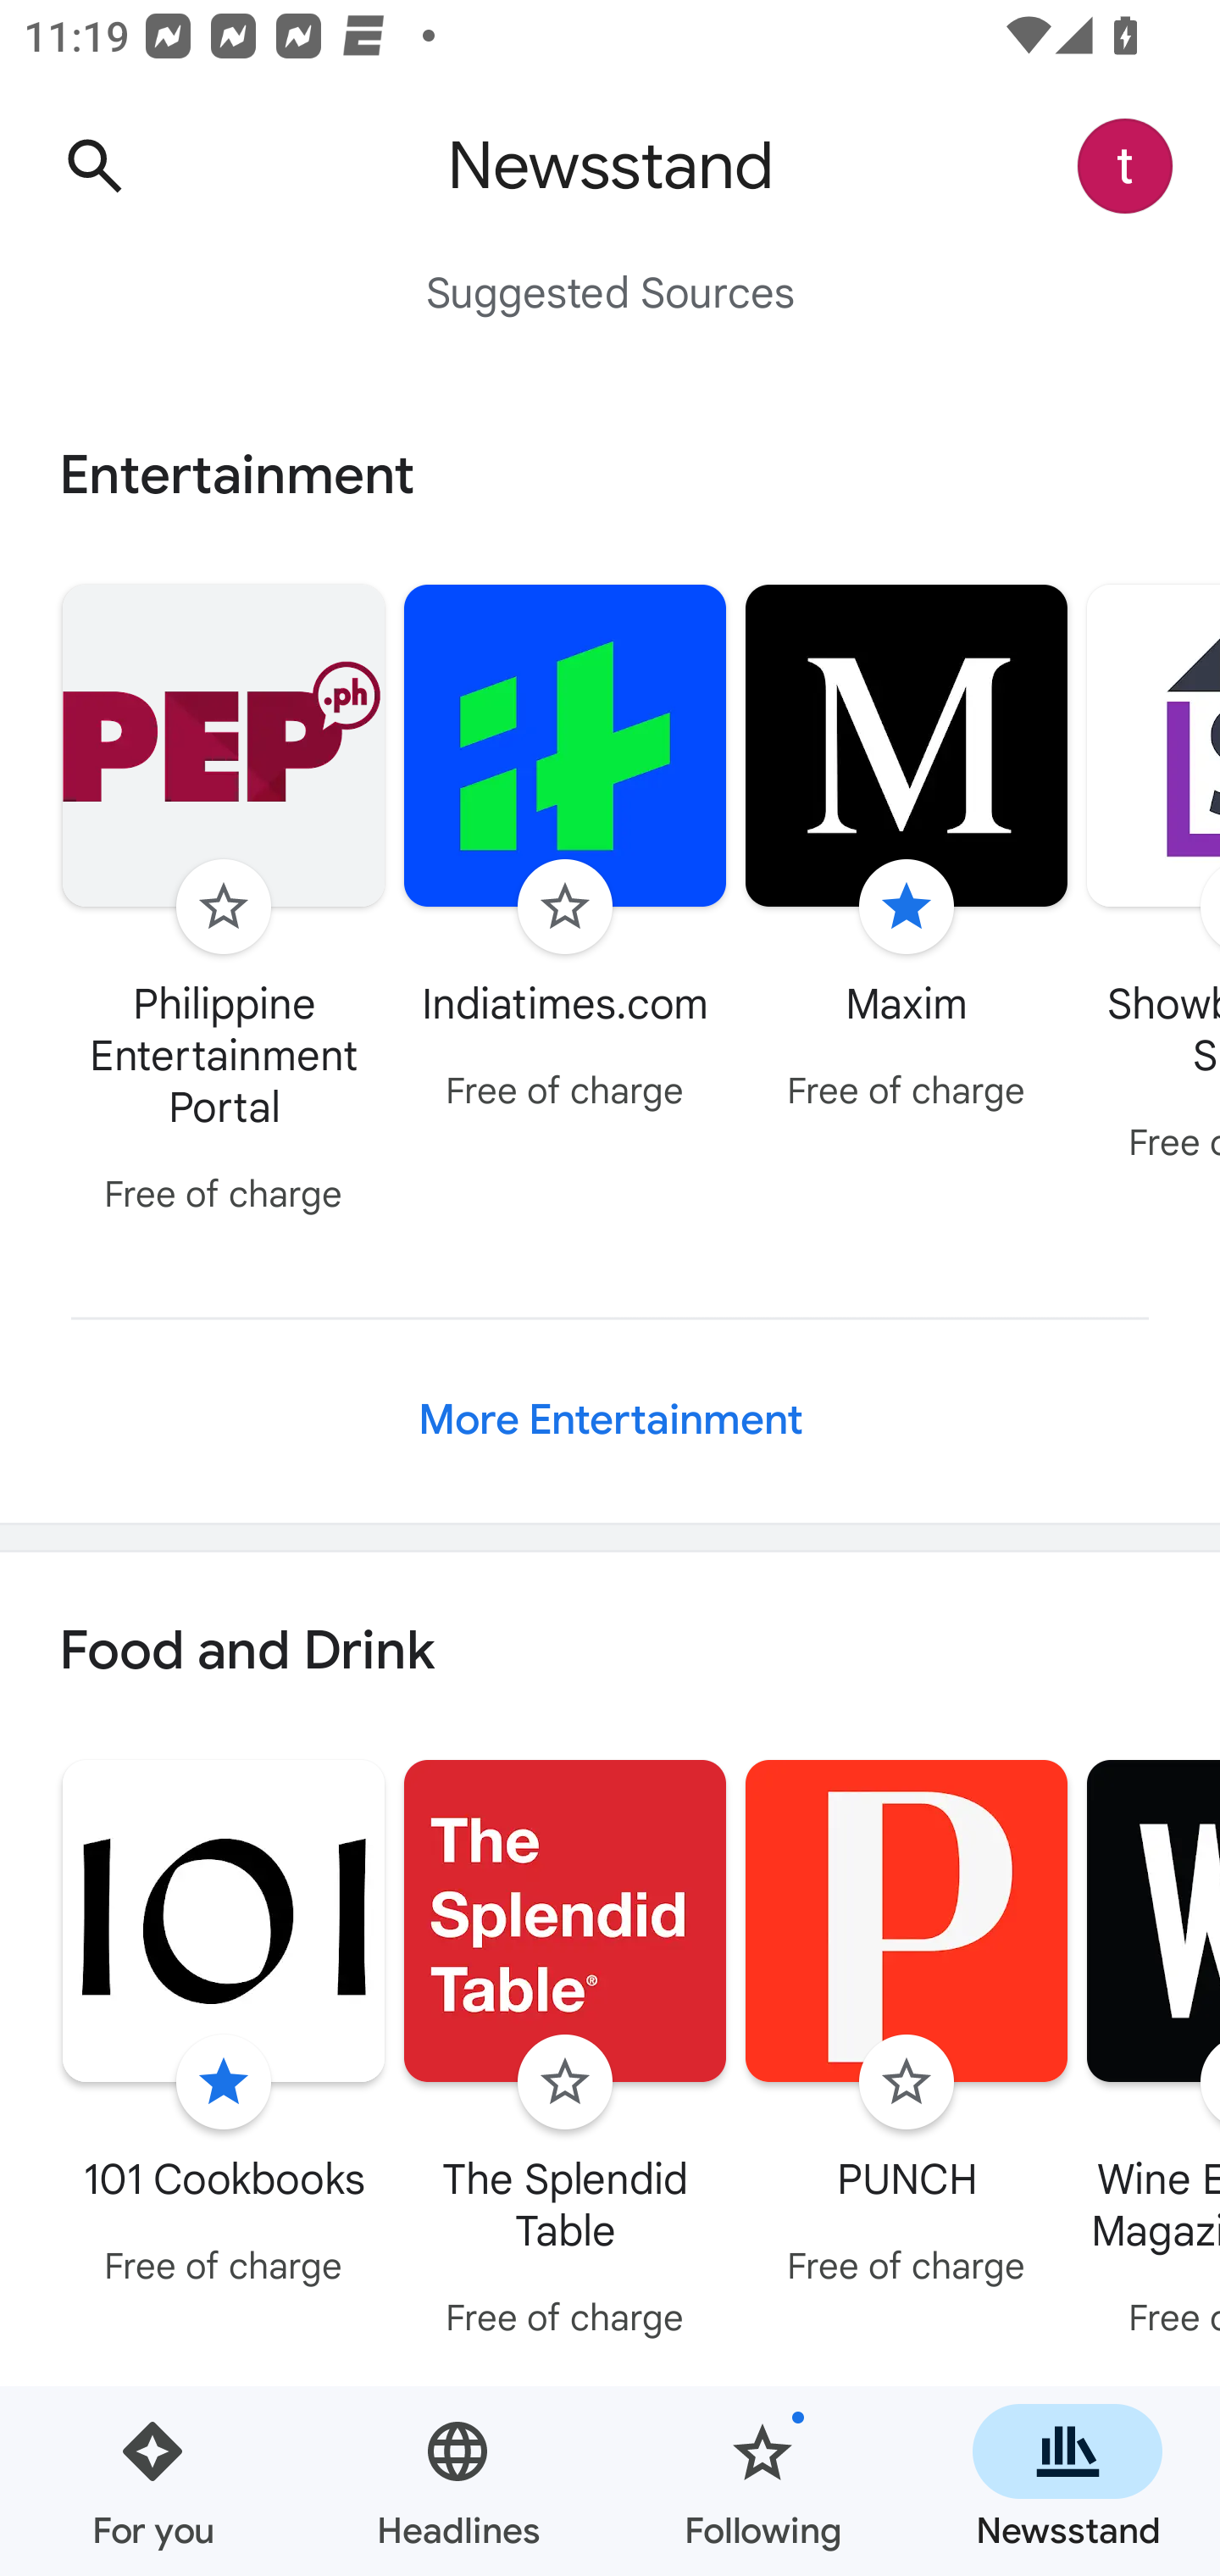 The width and height of the screenshot is (1220, 2576). I want to click on Food and Drink, so click(610, 1652).